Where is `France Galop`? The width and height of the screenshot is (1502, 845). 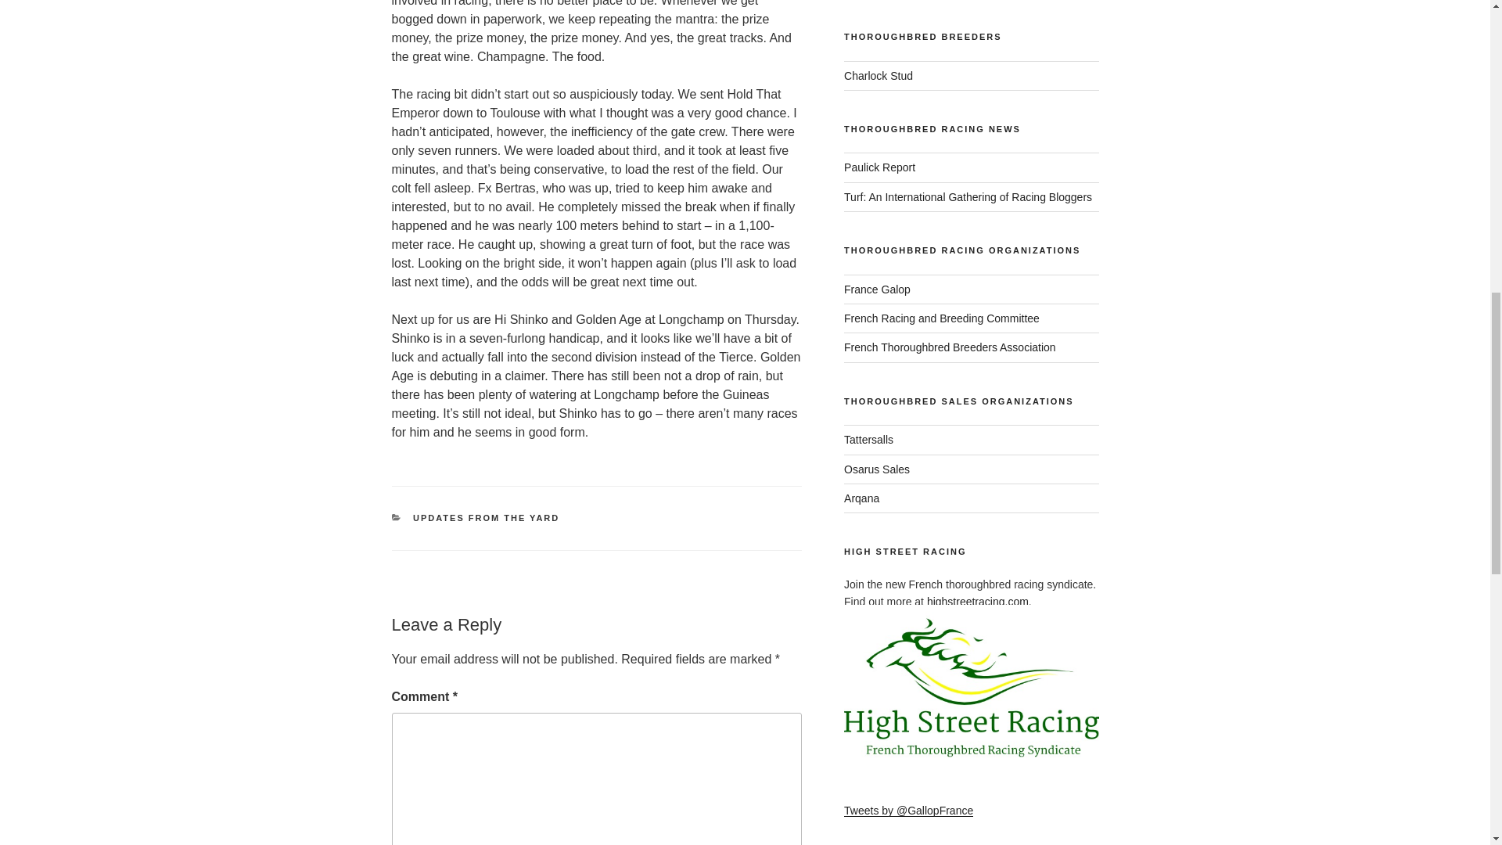 France Galop is located at coordinates (877, 289).